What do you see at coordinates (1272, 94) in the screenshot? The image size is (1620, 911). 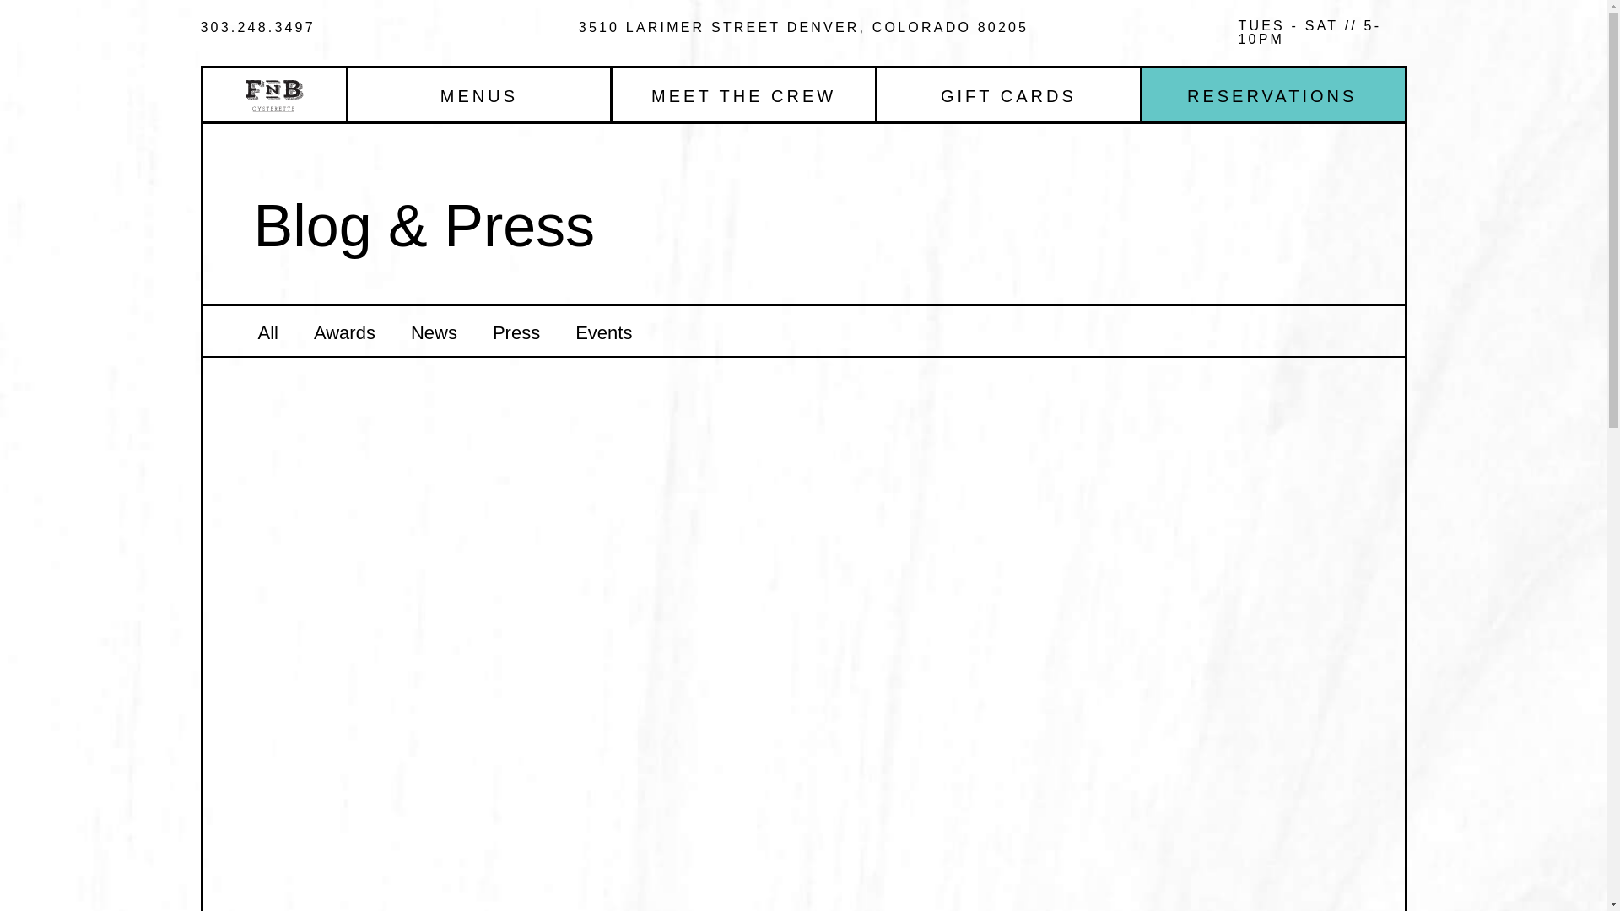 I see `RESERVATIONS` at bounding box center [1272, 94].